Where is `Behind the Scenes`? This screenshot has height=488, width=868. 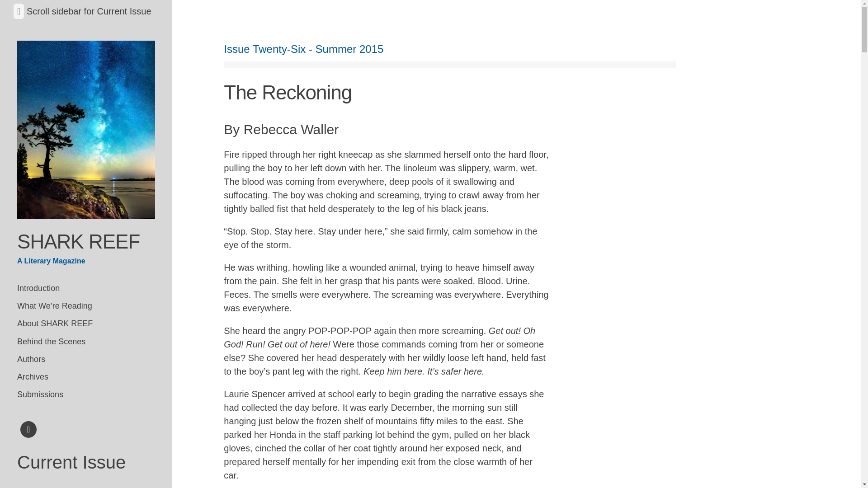 Behind the Scenes is located at coordinates (86, 342).